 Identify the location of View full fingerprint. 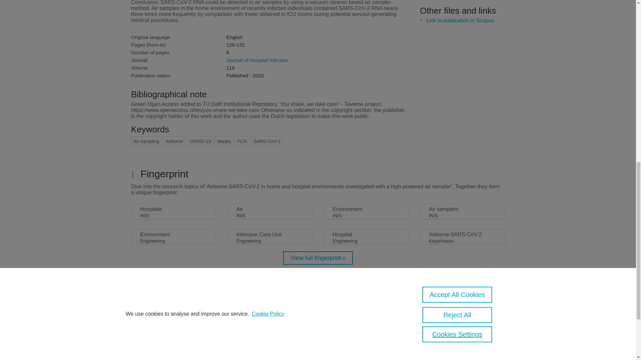
(318, 258).